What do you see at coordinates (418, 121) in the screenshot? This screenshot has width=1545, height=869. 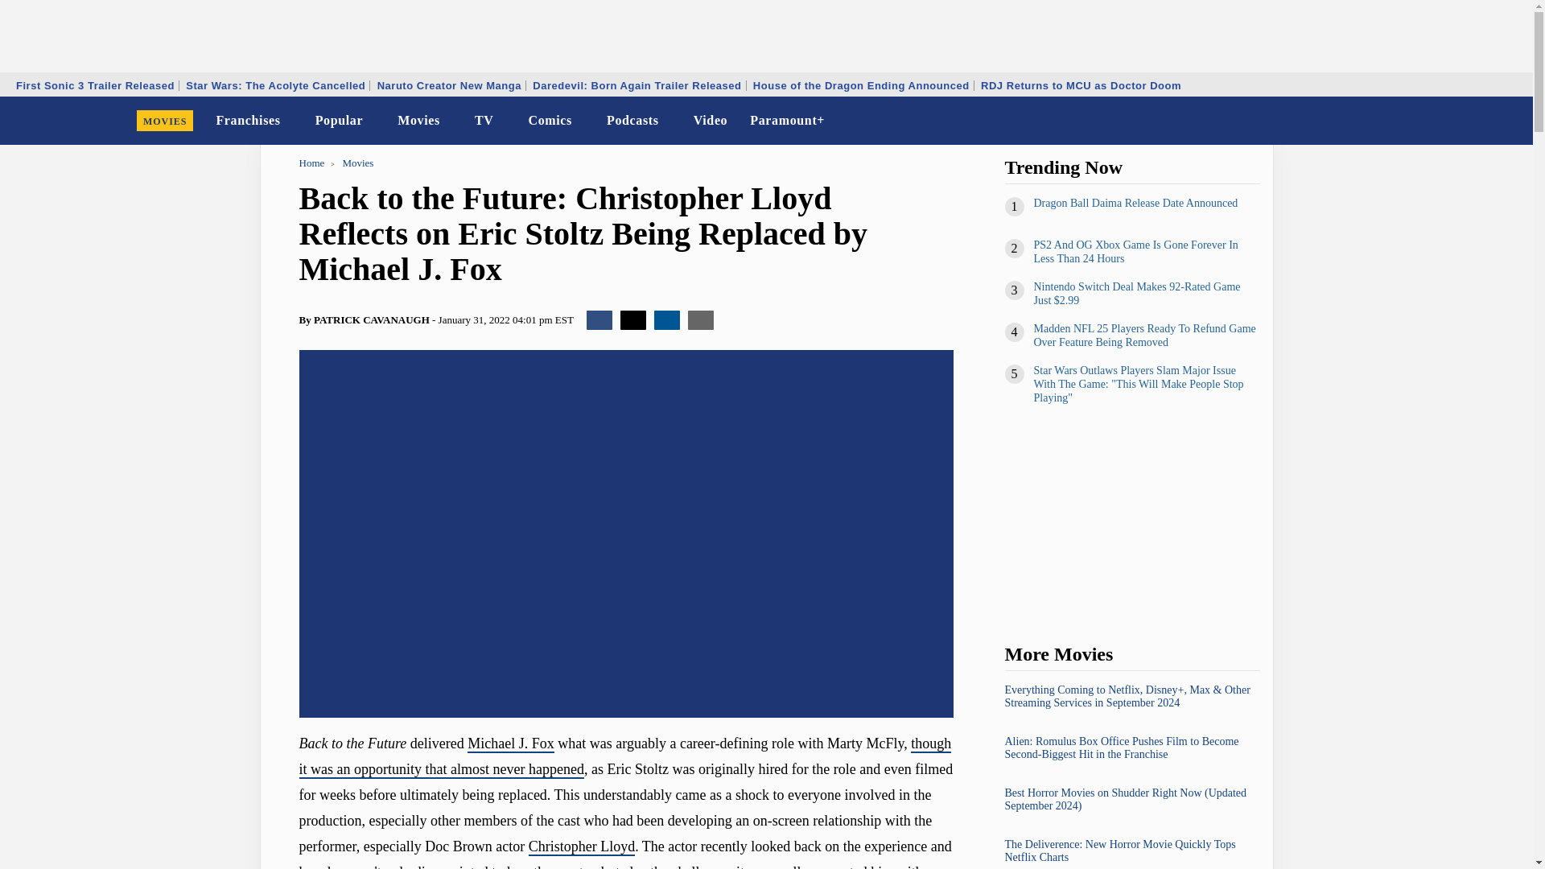 I see `Movies` at bounding box center [418, 121].